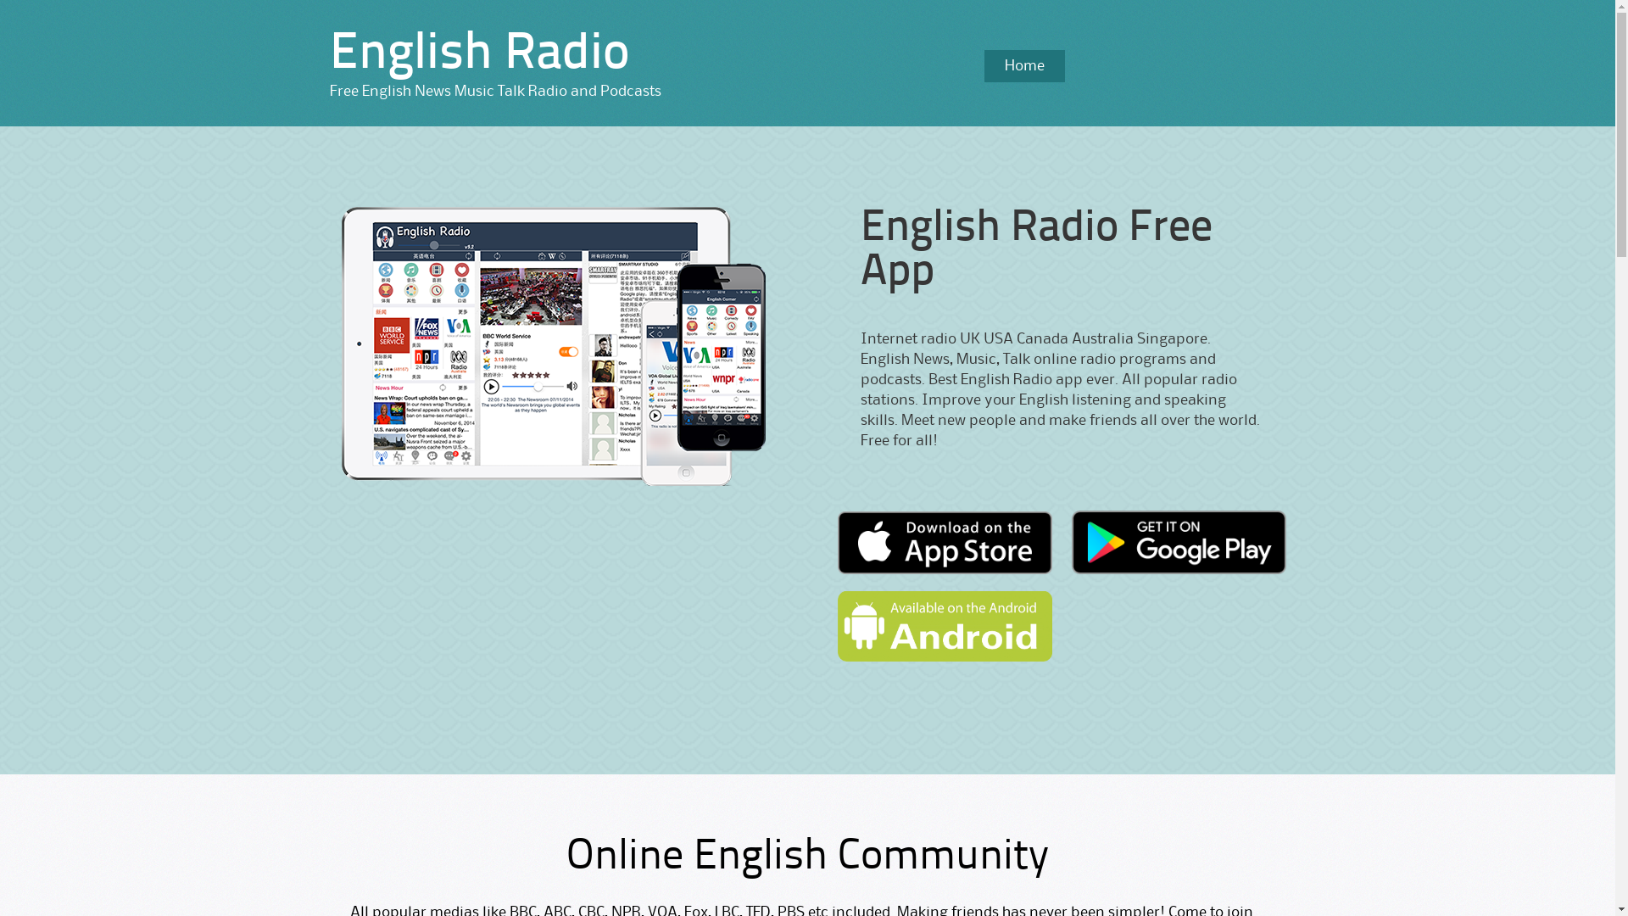 This screenshot has height=916, width=1628. Describe the element at coordinates (1024, 66) in the screenshot. I see `Home` at that location.